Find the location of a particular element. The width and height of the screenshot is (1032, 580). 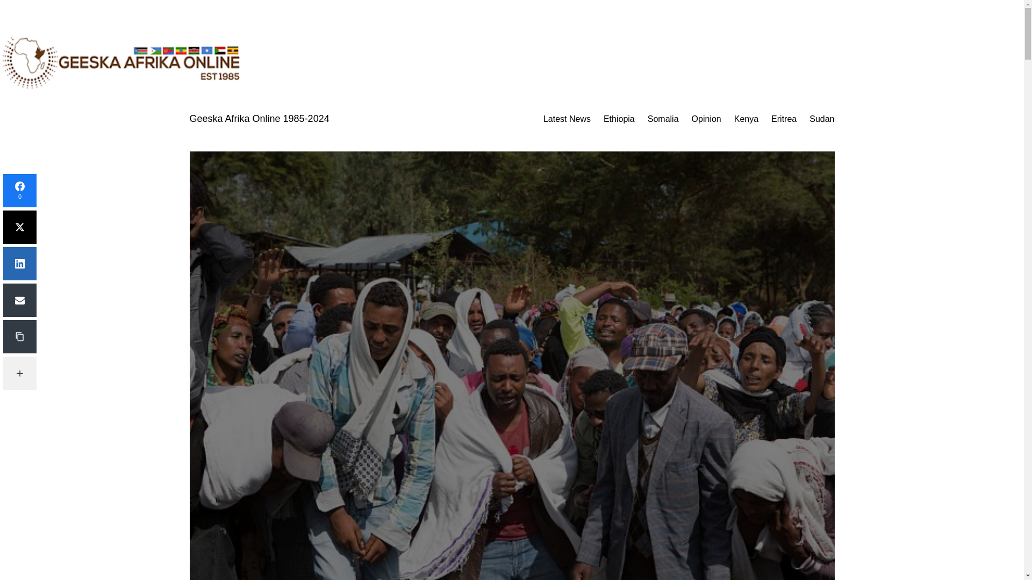

Opinion is located at coordinates (706, 119).